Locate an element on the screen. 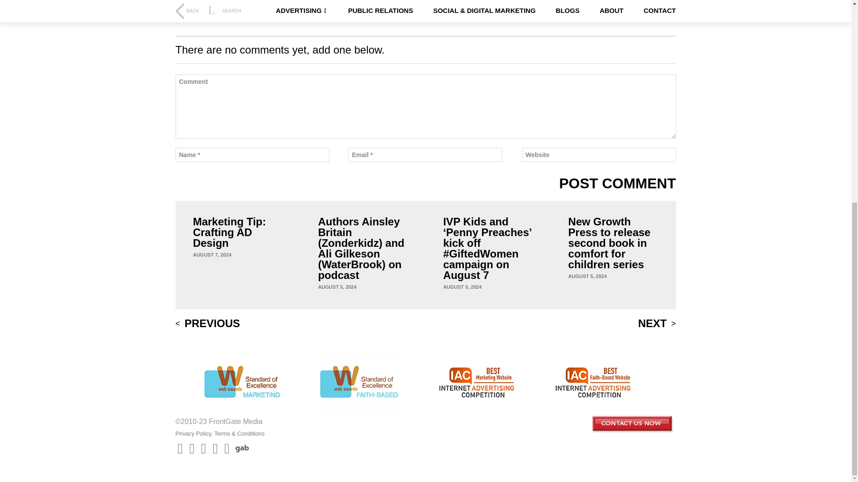  Jesus Calling podcast is located at coordinates (263, 4).